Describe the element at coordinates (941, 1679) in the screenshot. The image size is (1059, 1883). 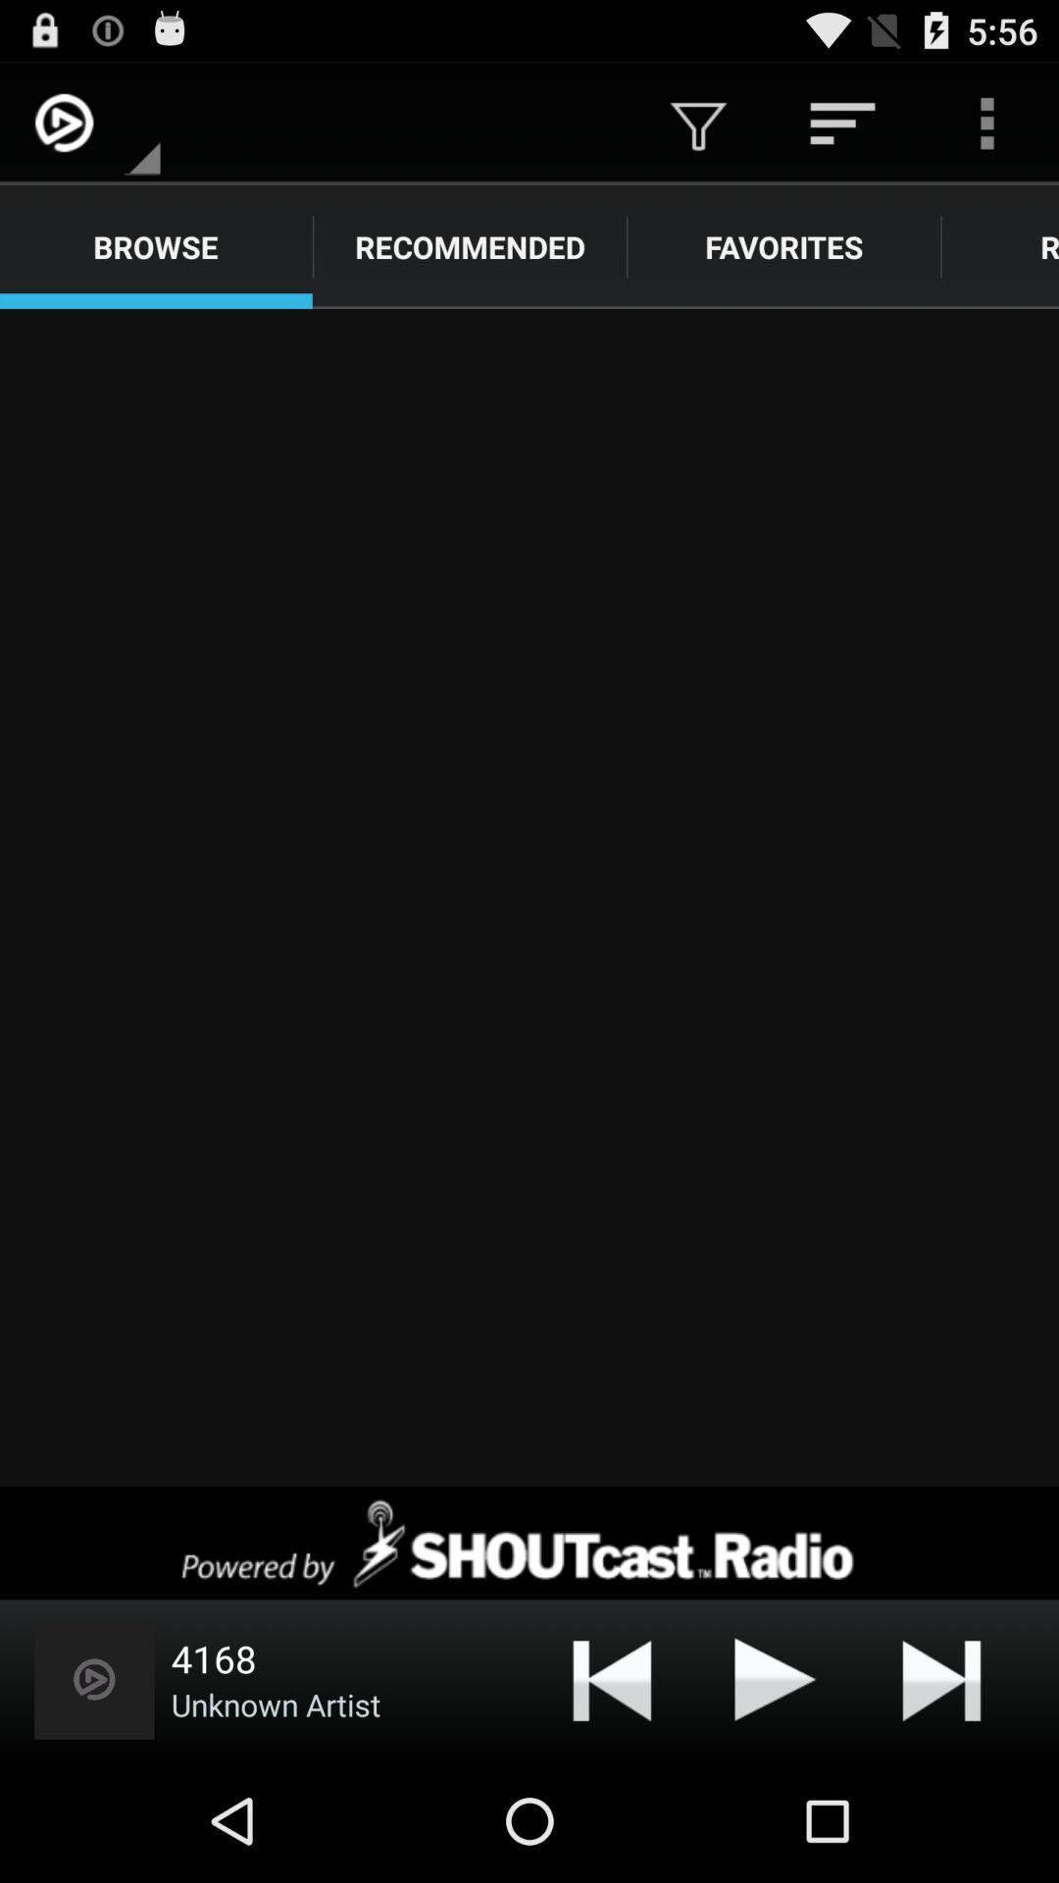
I see `next track` at that location.